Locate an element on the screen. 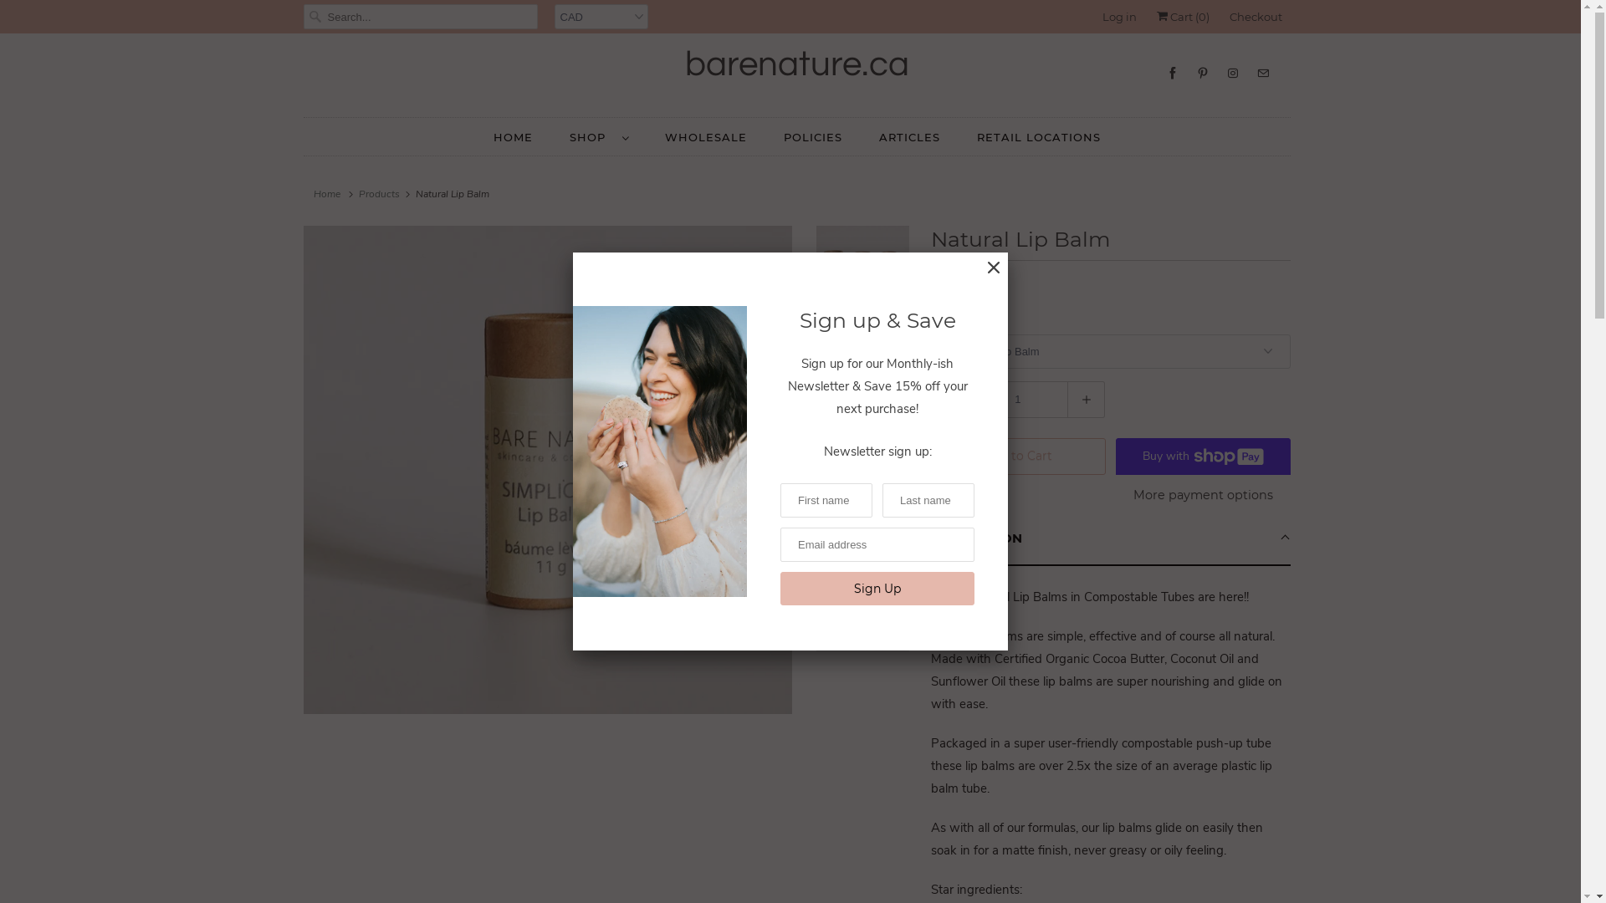 Image resolution: width=1606 pixels, height=903 pixels. ARTICLES is located at coordinates (908, 137).